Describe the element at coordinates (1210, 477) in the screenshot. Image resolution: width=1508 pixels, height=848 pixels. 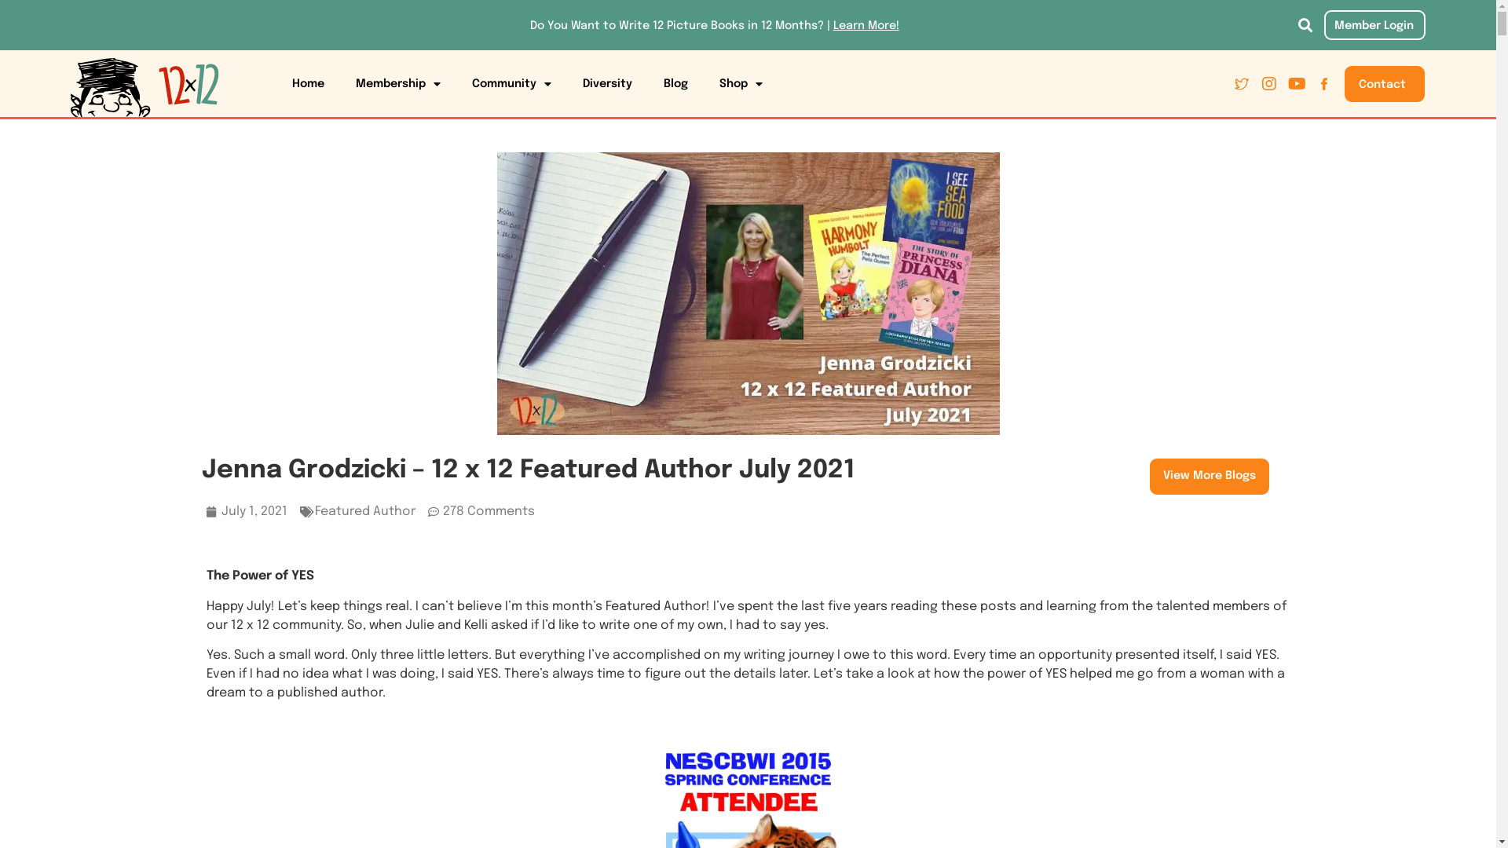
I see `View More Blogs` at that location.